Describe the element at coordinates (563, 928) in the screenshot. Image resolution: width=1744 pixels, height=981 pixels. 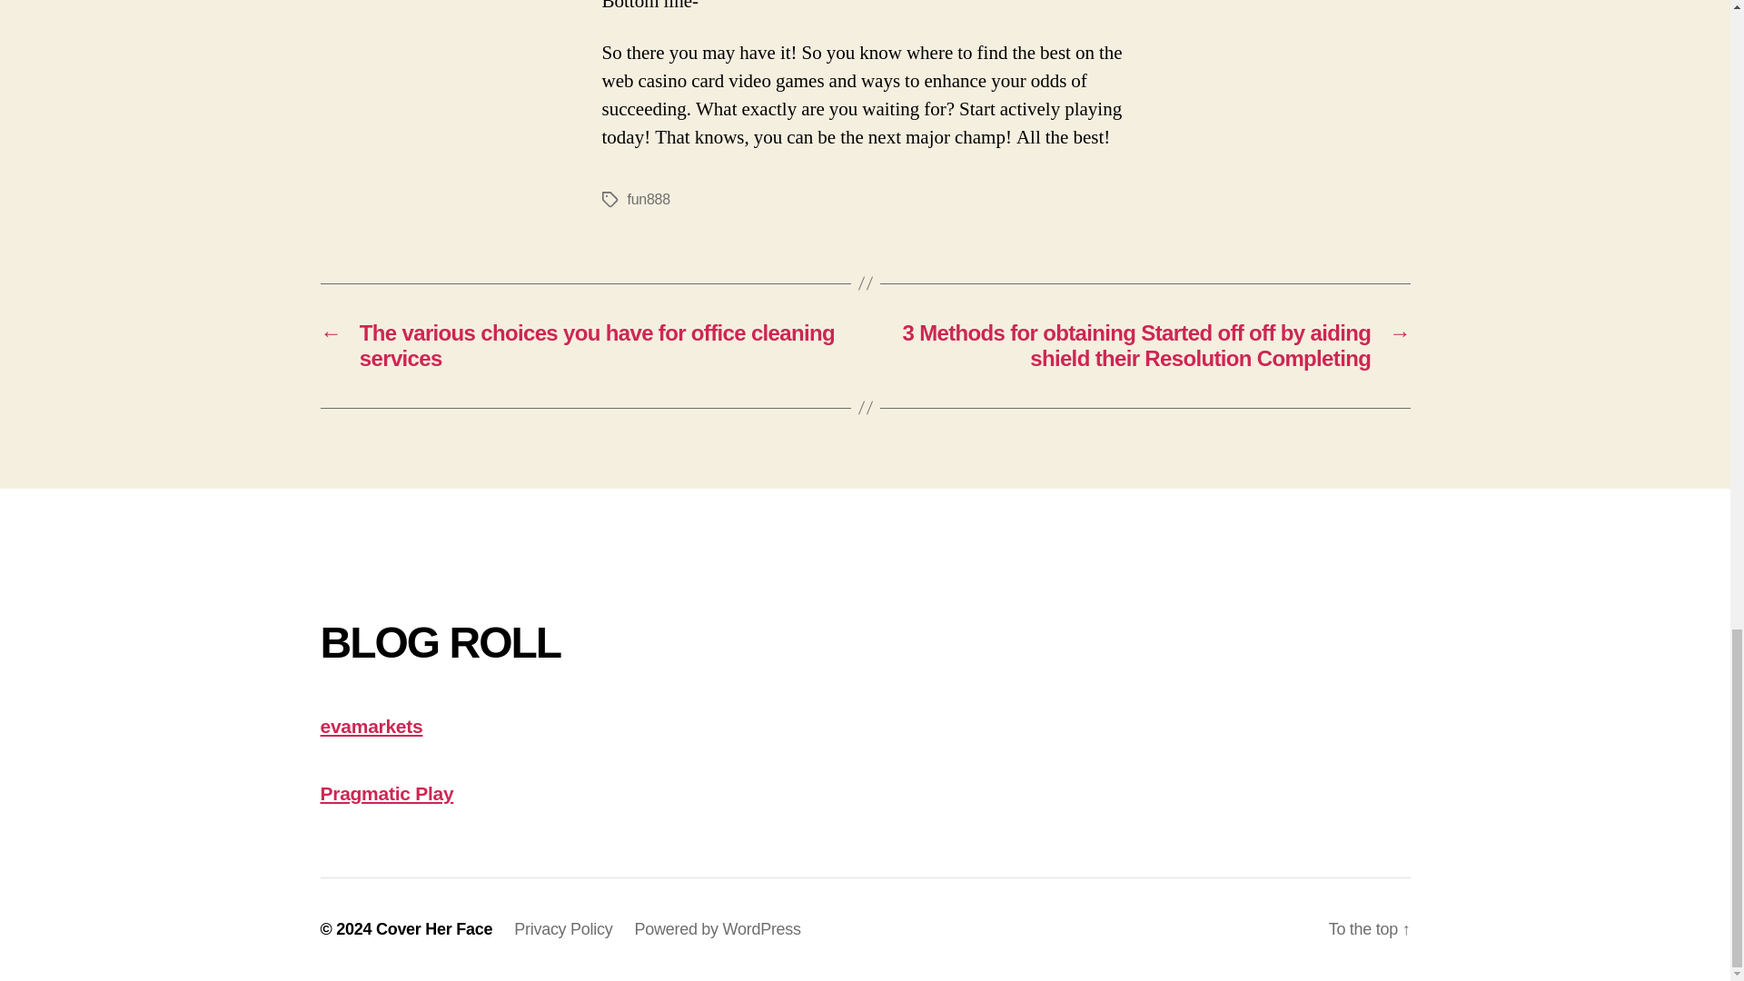
I see `Privacy Policy` at that location.